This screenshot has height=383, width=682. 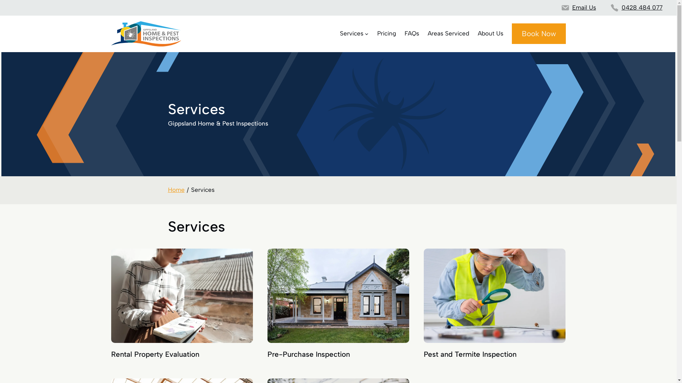 What do you see at coordinates (642, 7) in the screenshot?
I see `0428 484 077` at bounding box center [642, 7].